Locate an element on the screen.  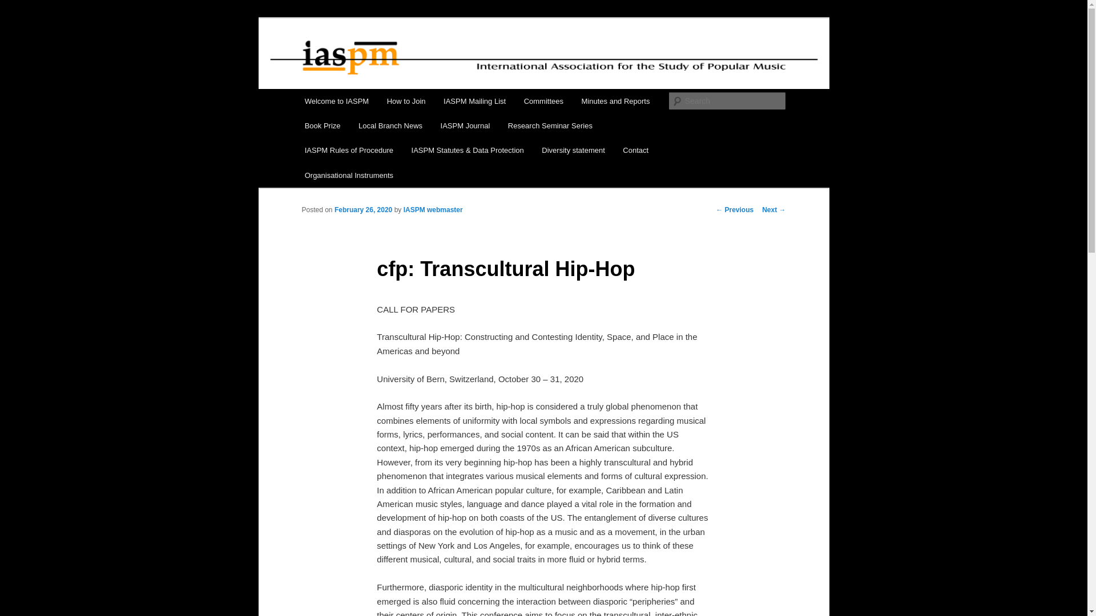
IASPM Mailing List is located at coordinates (474, 100).